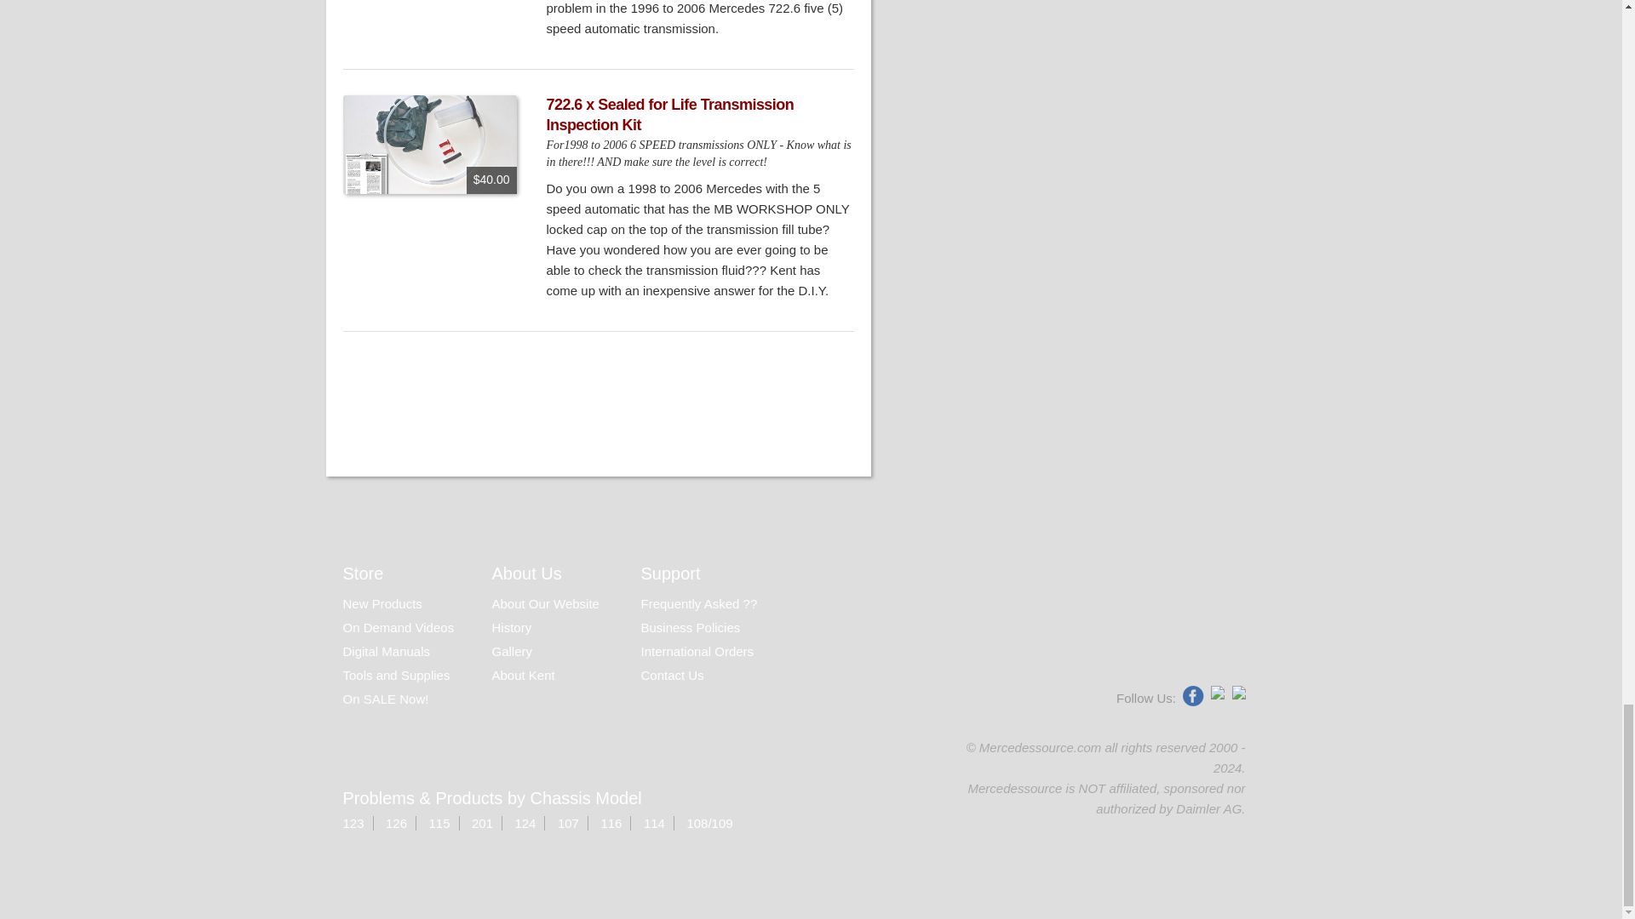 The width and height of the screenshot is (1635, 919). I want to click on 722.6 x Sealed for Life Transmission Inspection Kit, so click(670, 114).